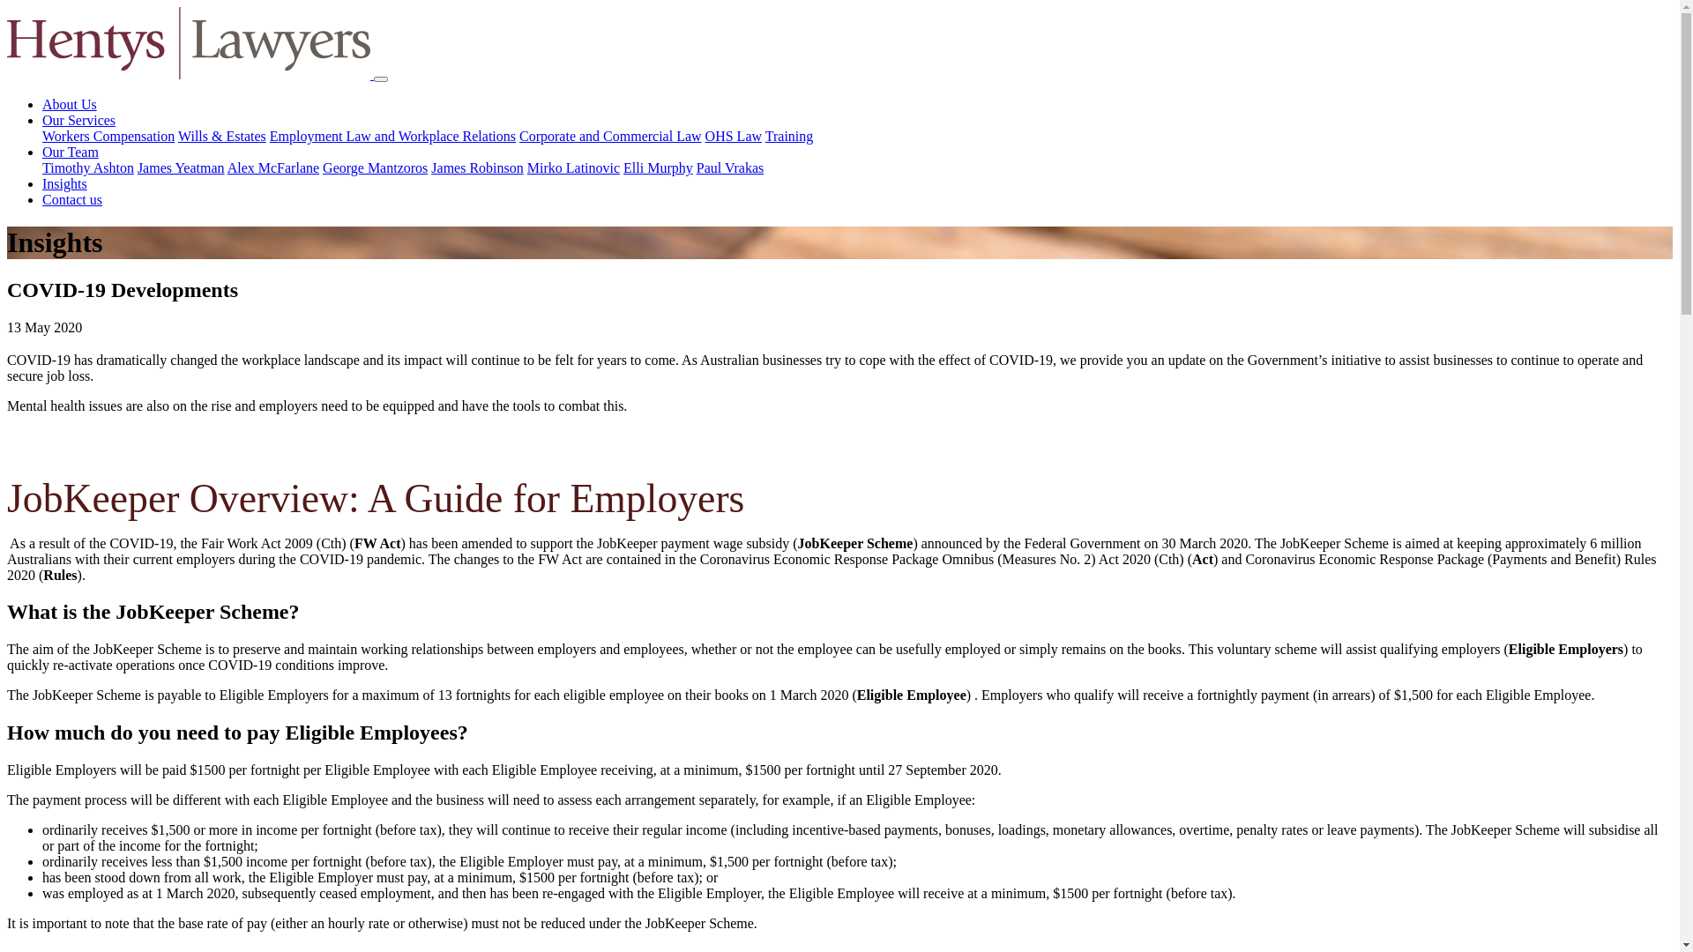  What do you see at coordinates (658, 167) in the screenshot?
I see `Elli Murphy` at bounding box center [658, 167].